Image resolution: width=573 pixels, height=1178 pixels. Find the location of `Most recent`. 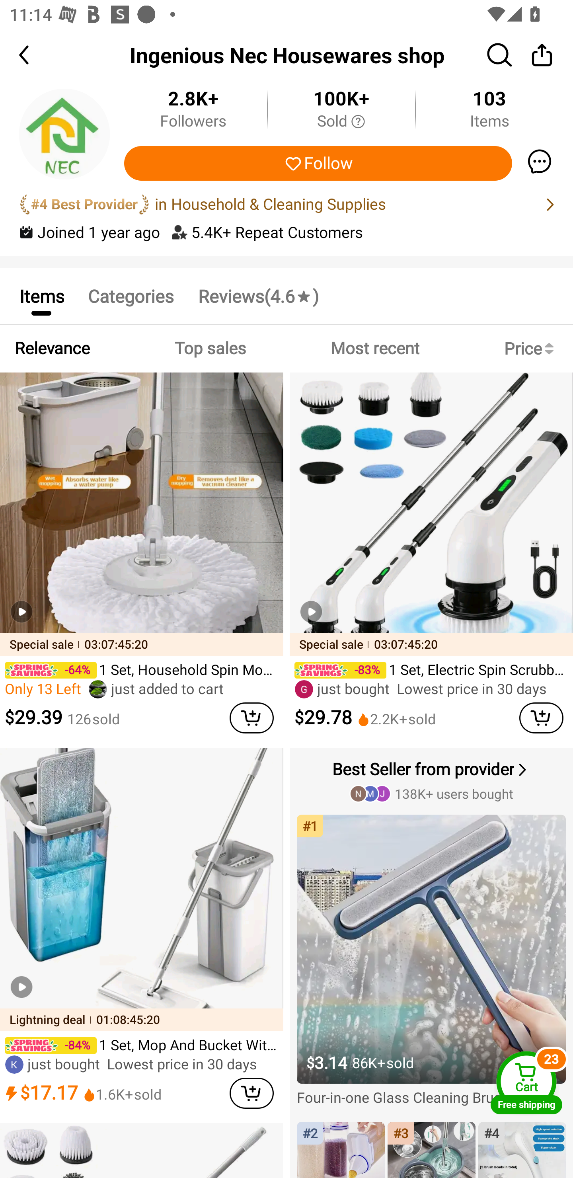

Most recent is located at coordinates (375, 349).